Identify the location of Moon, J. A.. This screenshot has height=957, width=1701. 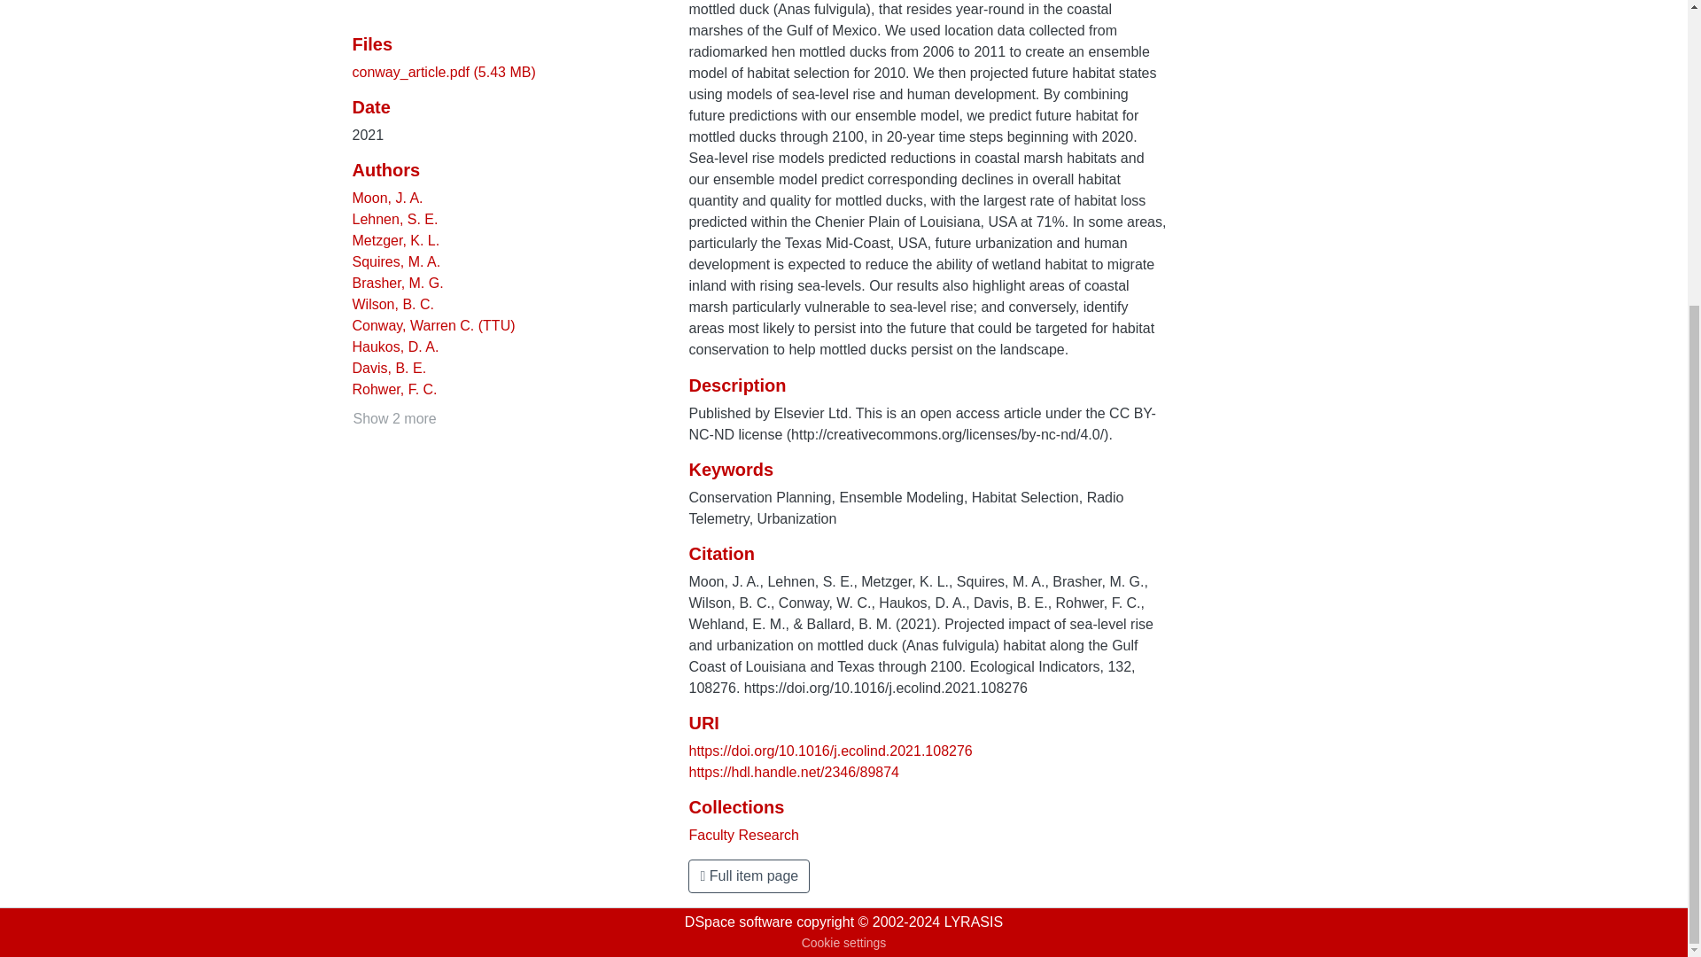
(388, 198).